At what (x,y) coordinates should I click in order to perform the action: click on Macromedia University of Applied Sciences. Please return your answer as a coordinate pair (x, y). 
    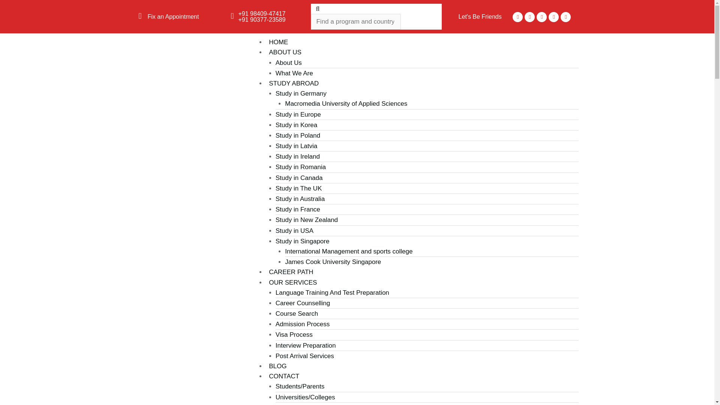
    Looking at the image, I should click on (346, 103).